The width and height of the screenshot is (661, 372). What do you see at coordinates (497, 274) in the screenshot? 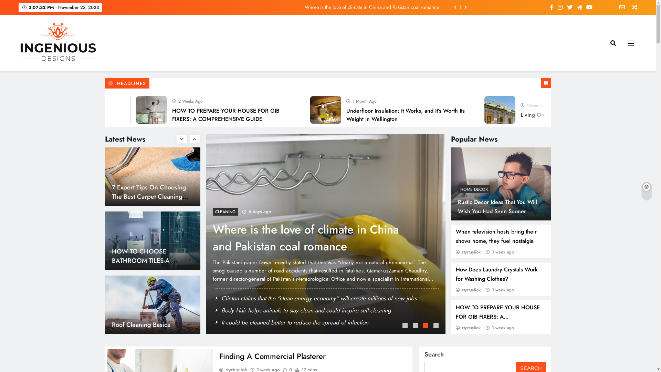
I see `How Does Laundry Crystals Work for Washing Clothes?` at bounding box center [497, 274].